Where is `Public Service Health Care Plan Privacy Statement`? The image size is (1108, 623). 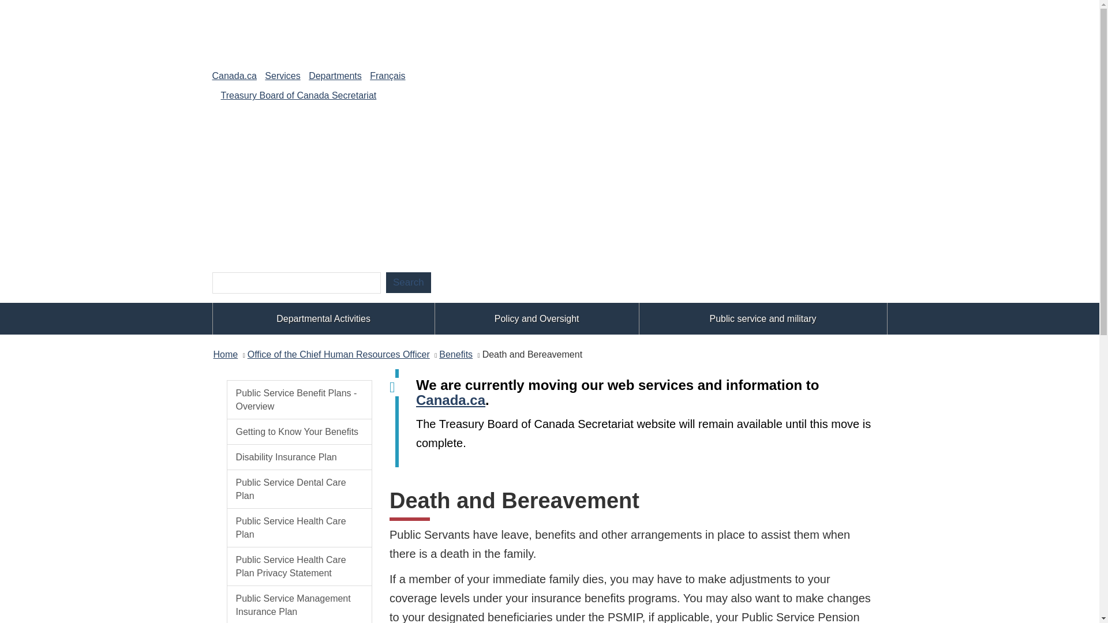 Public Service Health Care Plan Privacy Statement is located at coordinates (299, 566).